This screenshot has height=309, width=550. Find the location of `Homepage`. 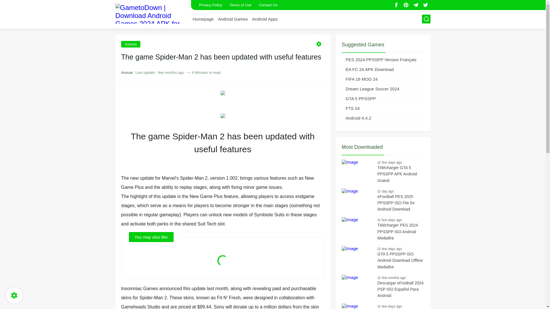

Homepage is located at coordinates (203, 19).